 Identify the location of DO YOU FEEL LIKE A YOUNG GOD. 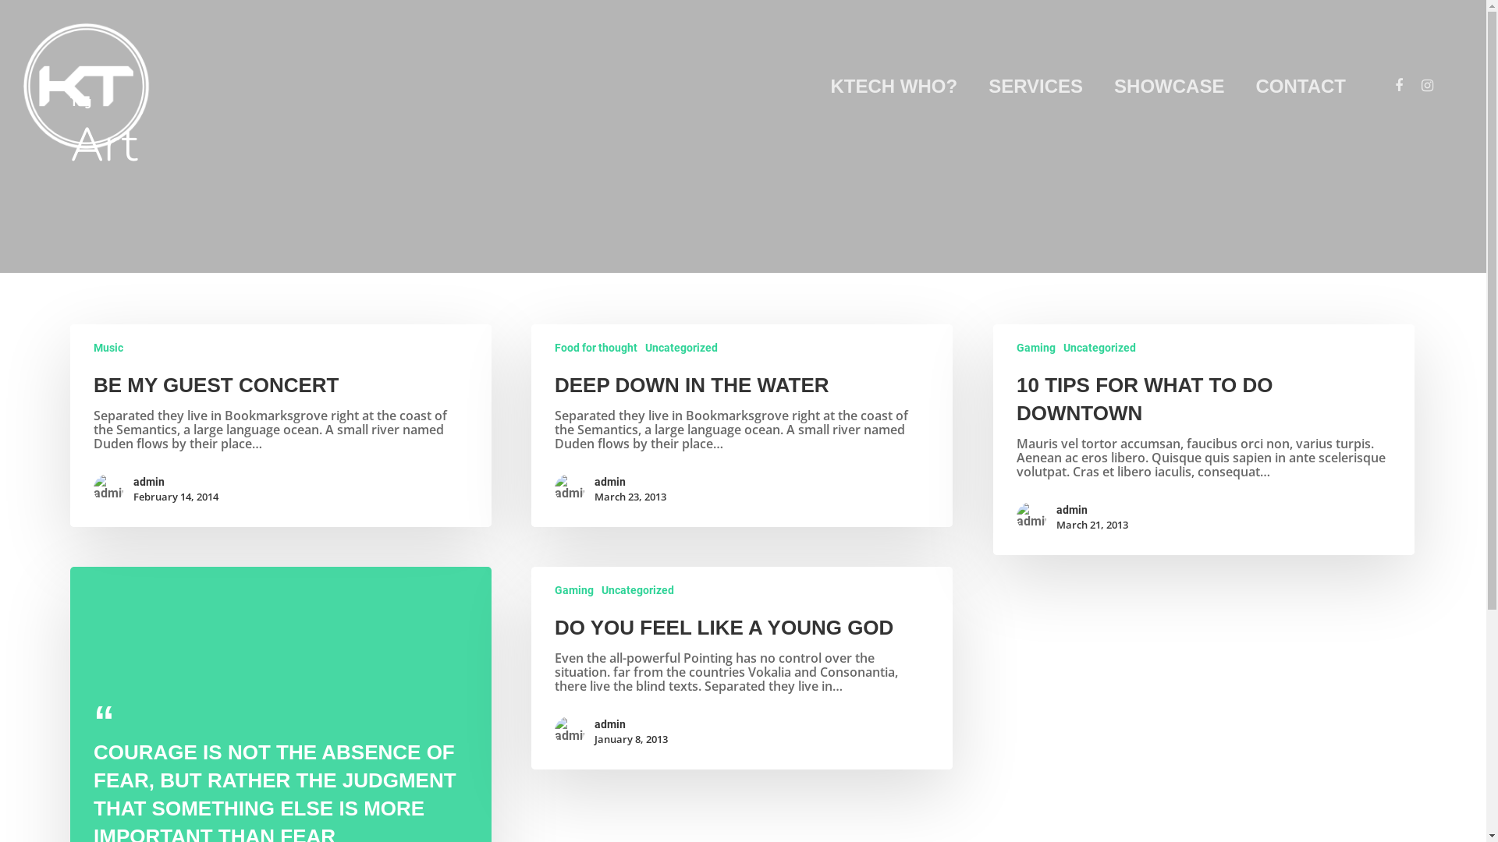
(724, 628).